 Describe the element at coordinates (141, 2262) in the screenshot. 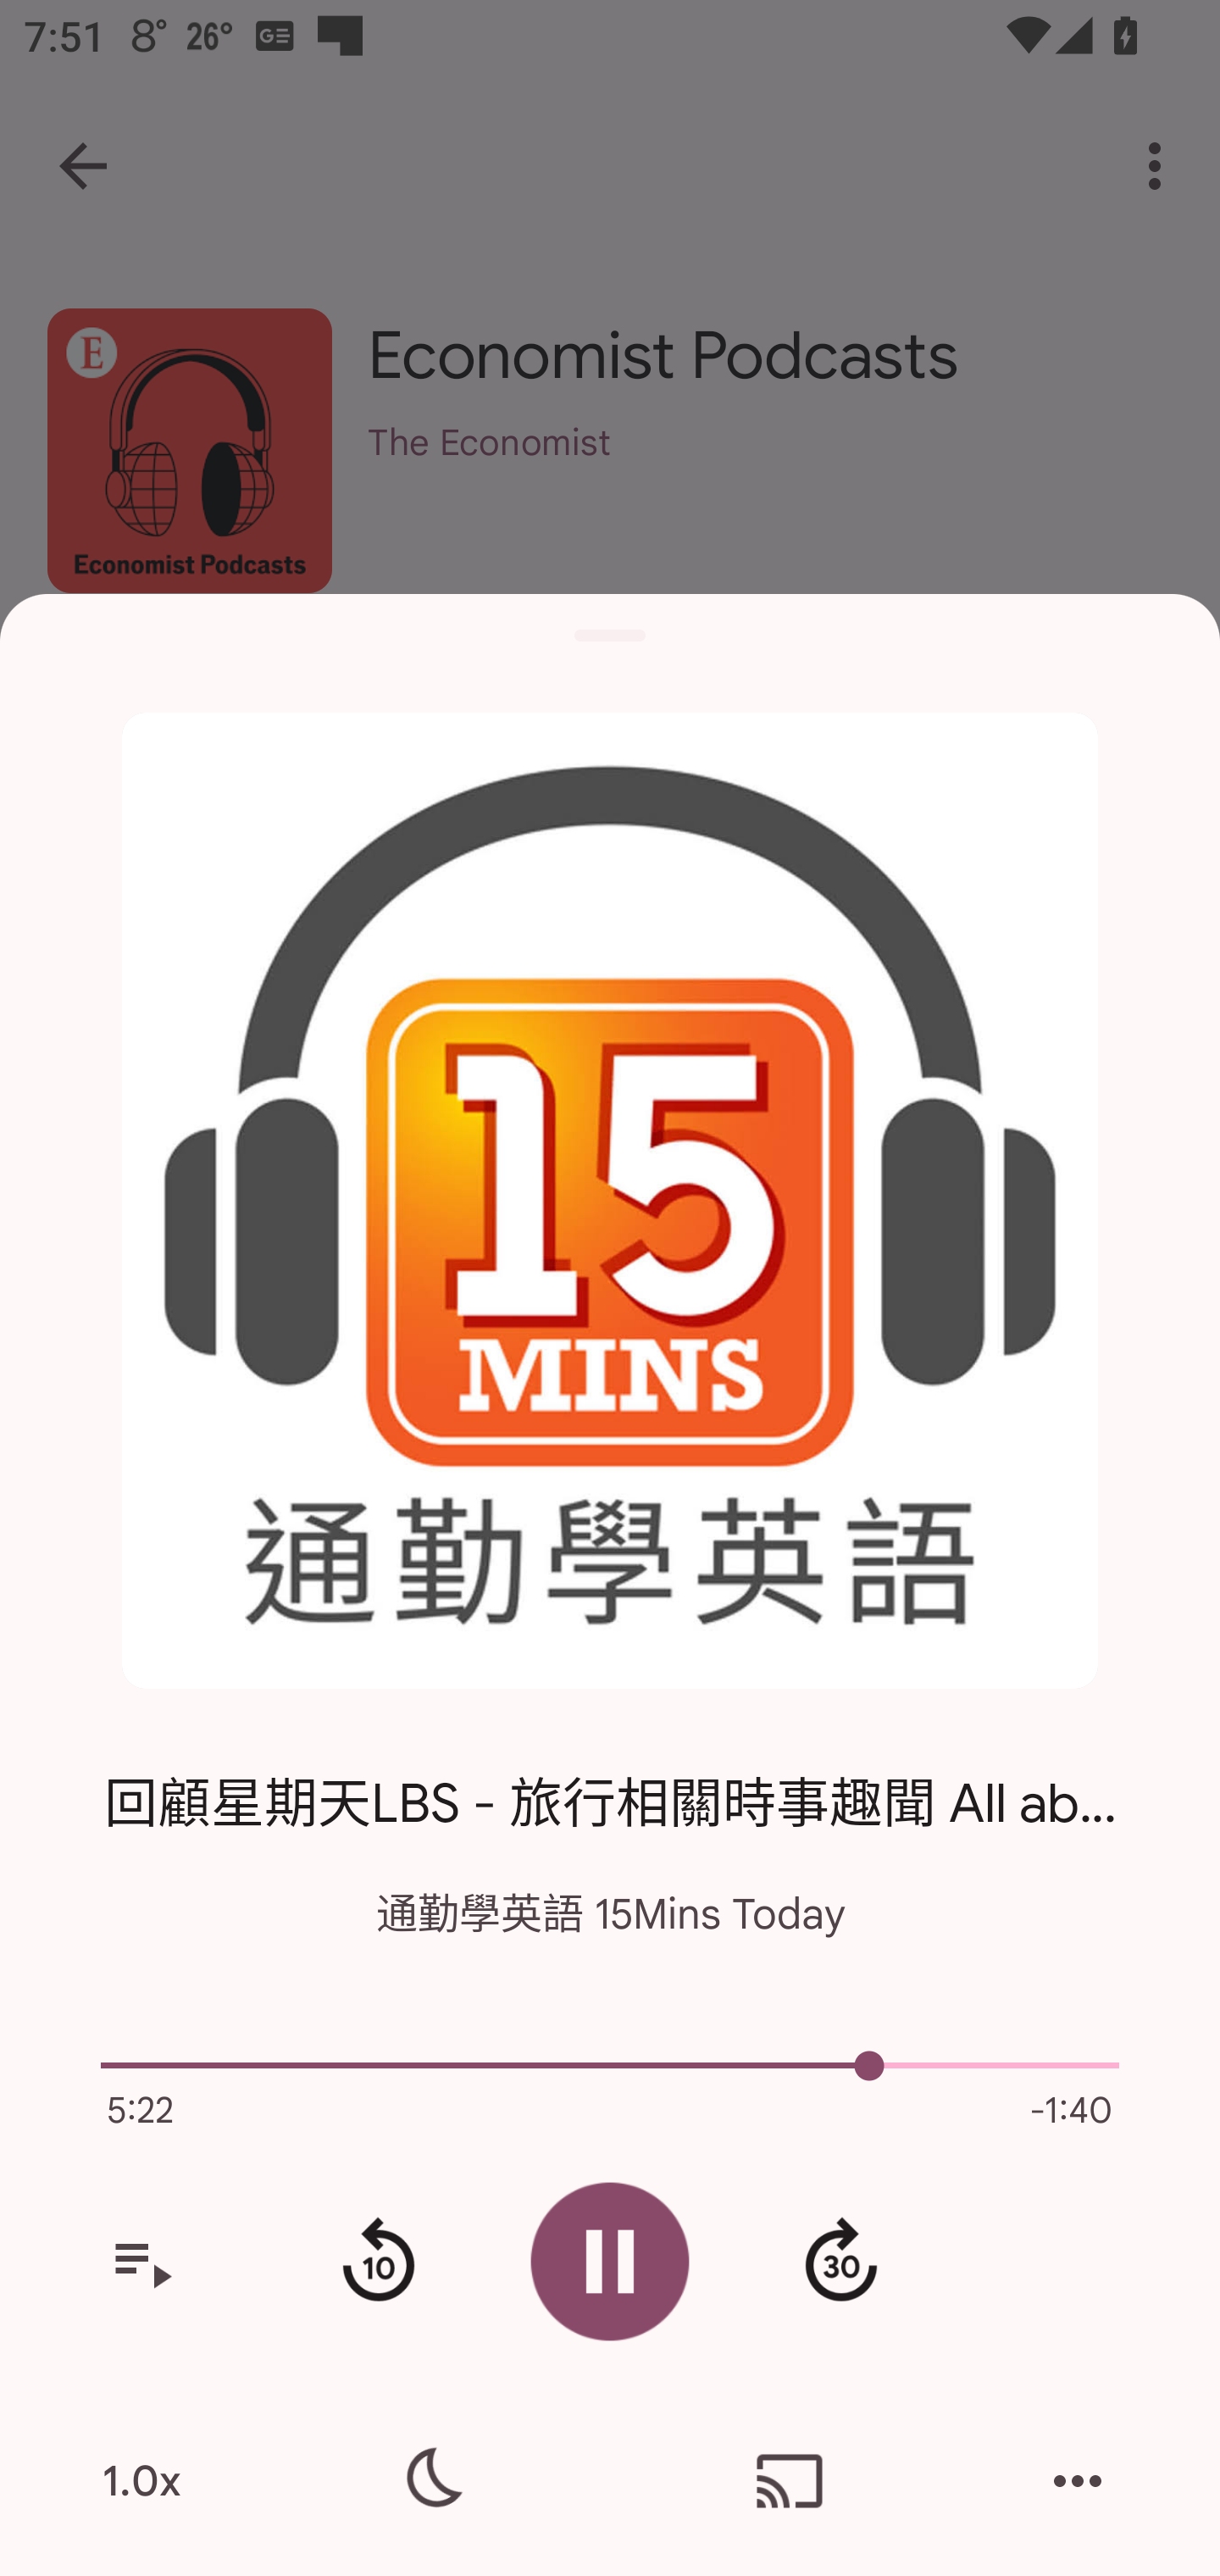

I see `View your queue` at that location.